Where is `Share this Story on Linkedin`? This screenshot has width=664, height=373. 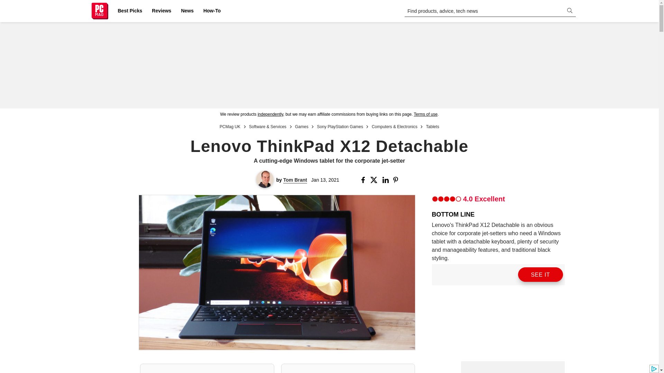 Share this Story on Linkedin is located at coordinates (386, 180).